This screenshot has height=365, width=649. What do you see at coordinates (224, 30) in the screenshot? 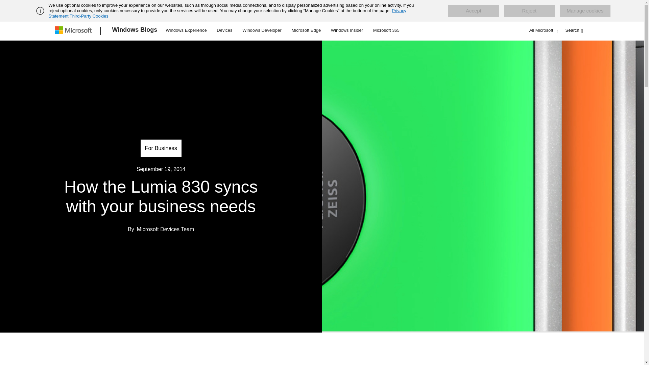
I see `Devices` at bounding box center [224, 30].